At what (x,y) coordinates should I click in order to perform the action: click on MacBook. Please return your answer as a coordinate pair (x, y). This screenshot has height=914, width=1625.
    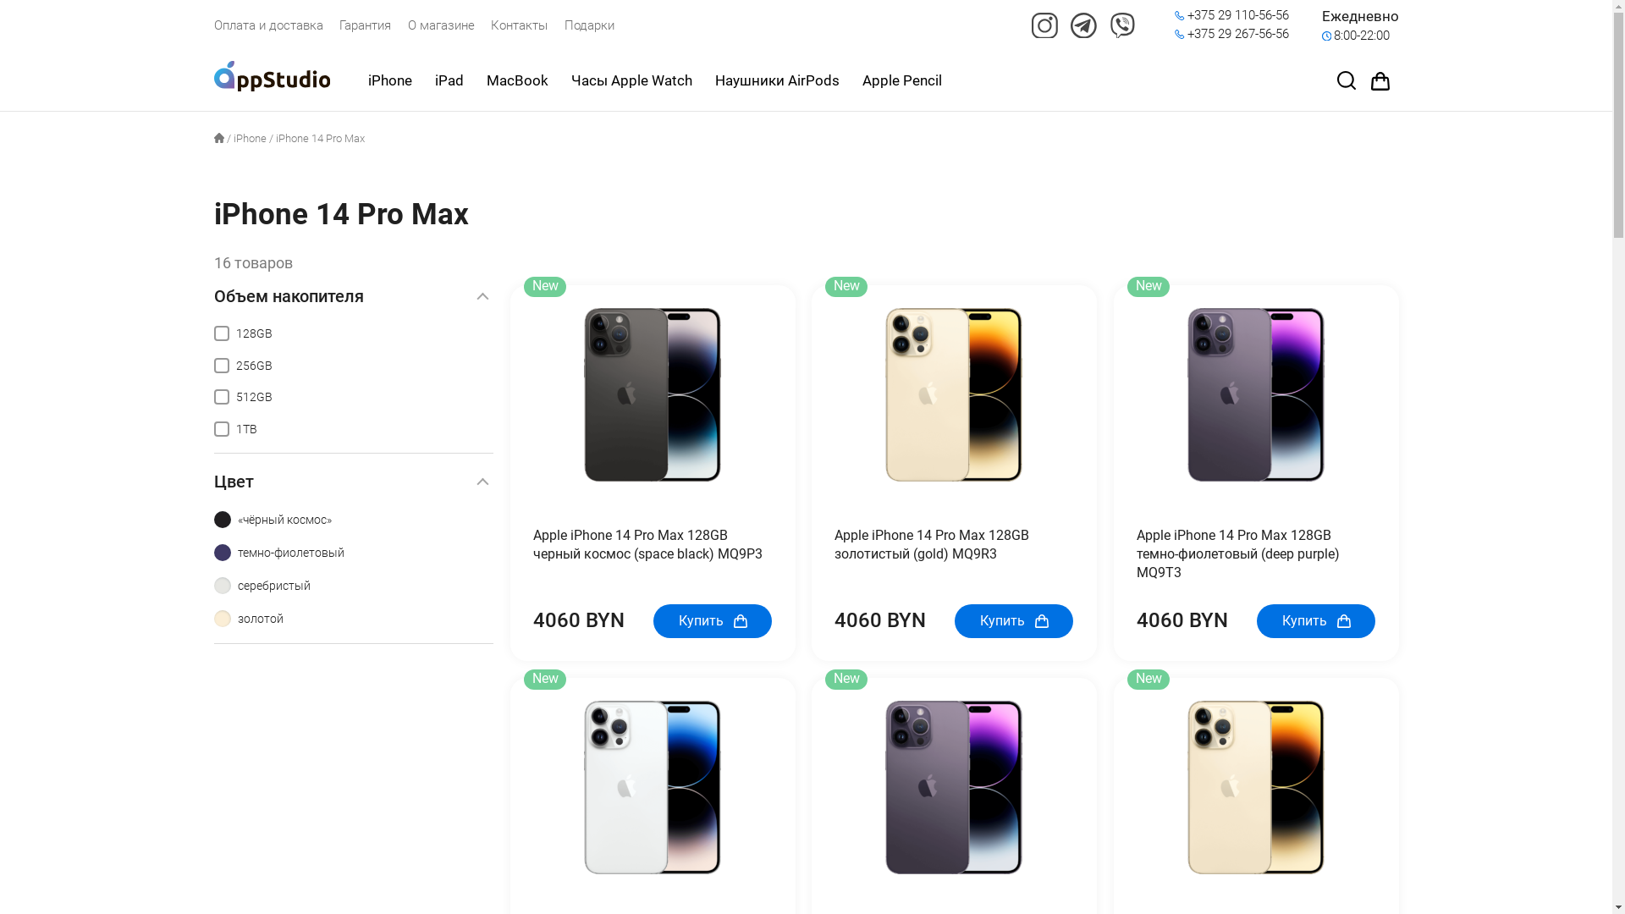
    Looking at the image, I should click on (516, 80).